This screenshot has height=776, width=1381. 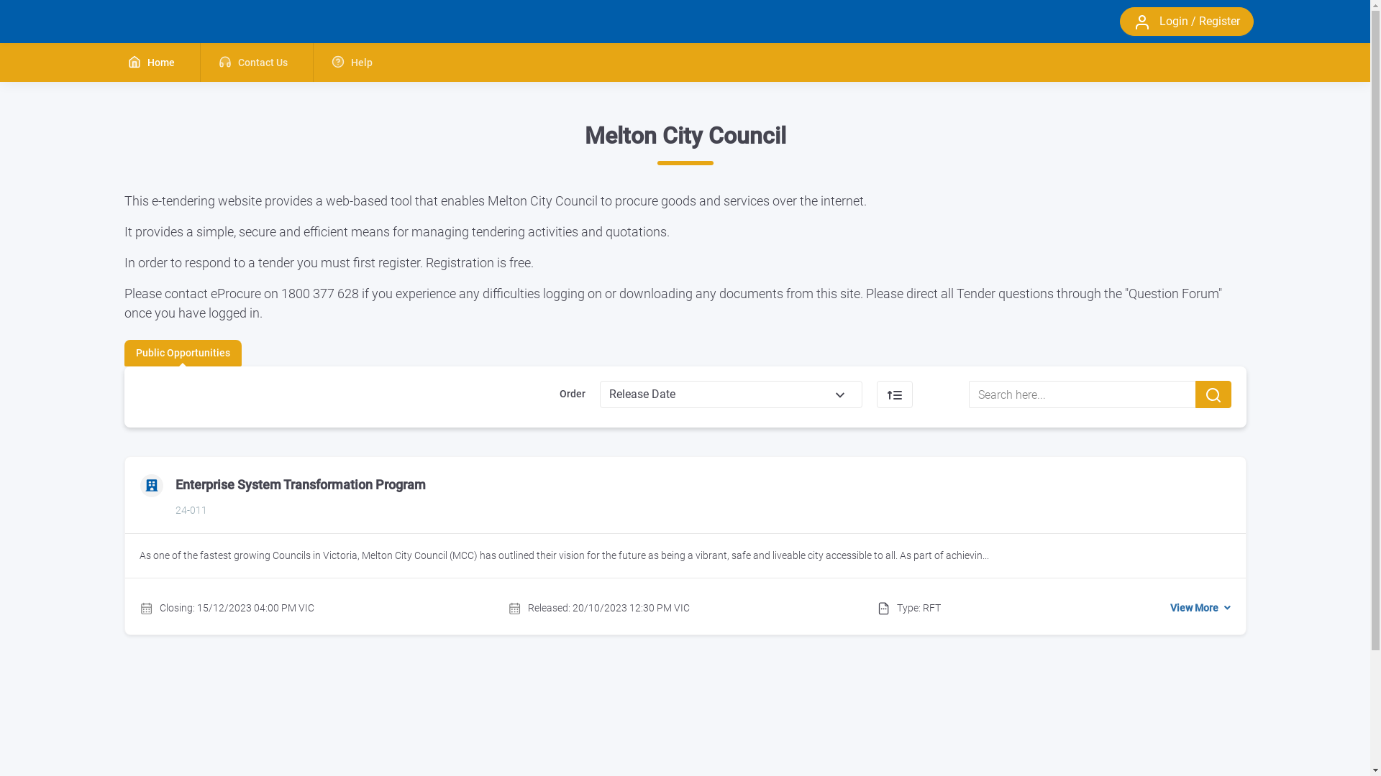 What do you see at coordinates (301, 484) in the screenshot?
I see `Enterprise System Transformation Program` at bounding box center [301, 484].